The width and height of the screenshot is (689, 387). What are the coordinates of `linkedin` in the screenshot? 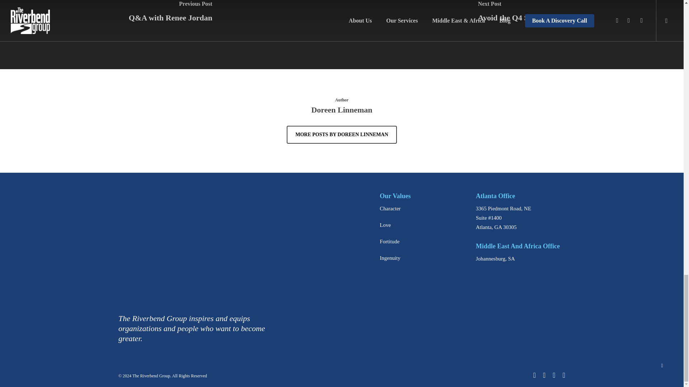 It's located at (554, 375).